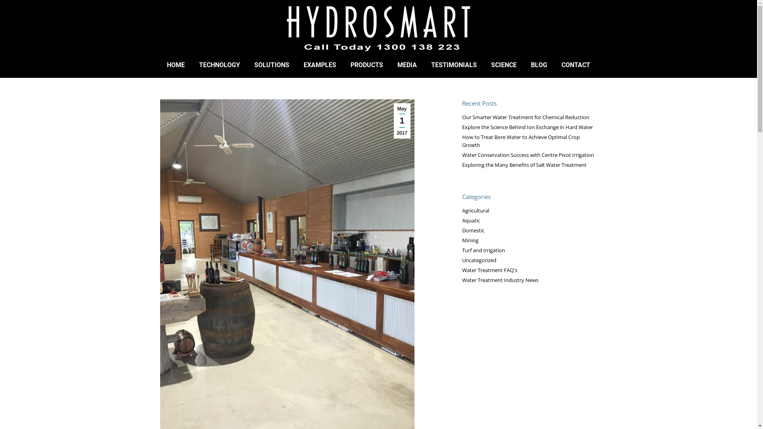 The image size is (763, 429). What do you see at coordinates (527, 127) in the screenshot?
I see `Explore the Science Behind Ion Exchange in Hard Water` at bounding box center [527, 127].